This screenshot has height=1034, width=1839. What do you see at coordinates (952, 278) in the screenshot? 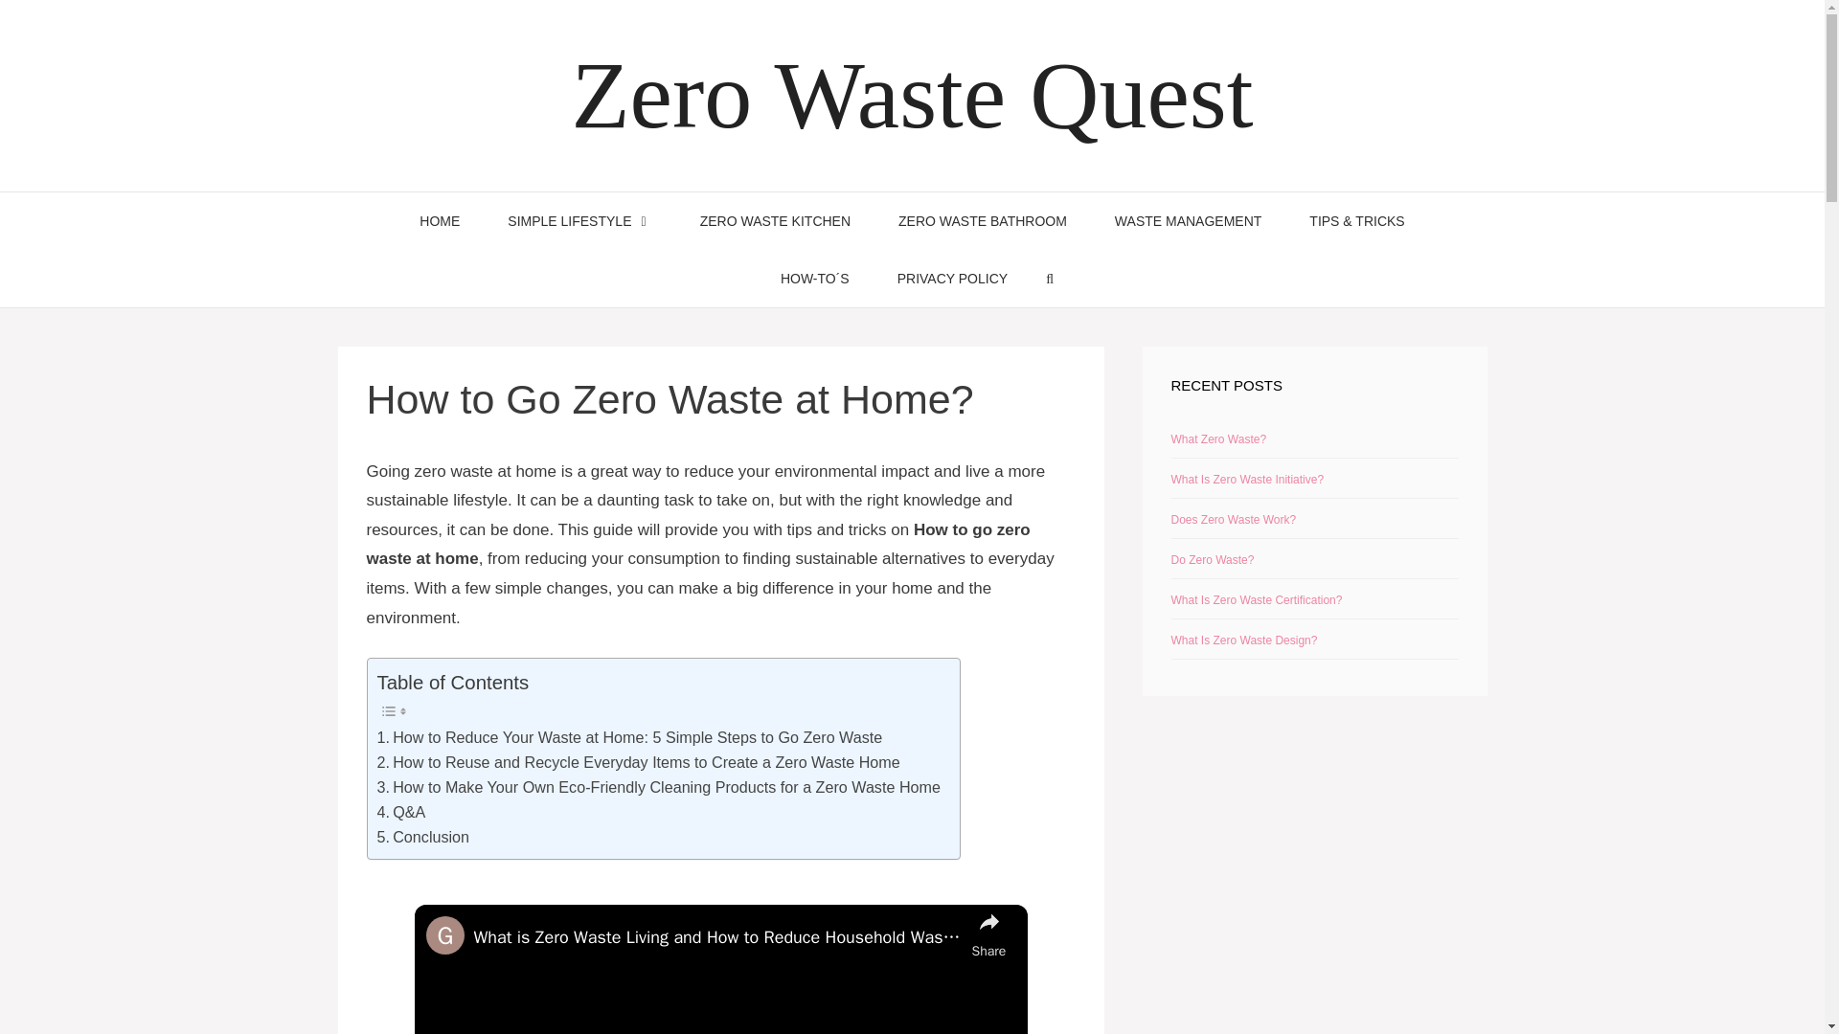
I see `PRIVACY POLICY` at bounding box center [952, 278].